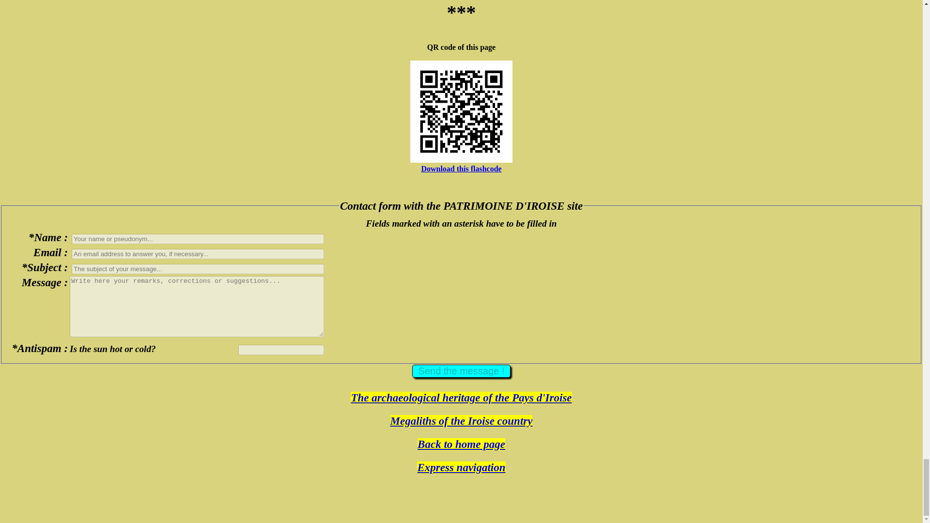 The height and width of the screenshot is (523, 930). Describe the element at coordinates (461, 169) in the screenshot. I see `Download this flashcode` at that location.